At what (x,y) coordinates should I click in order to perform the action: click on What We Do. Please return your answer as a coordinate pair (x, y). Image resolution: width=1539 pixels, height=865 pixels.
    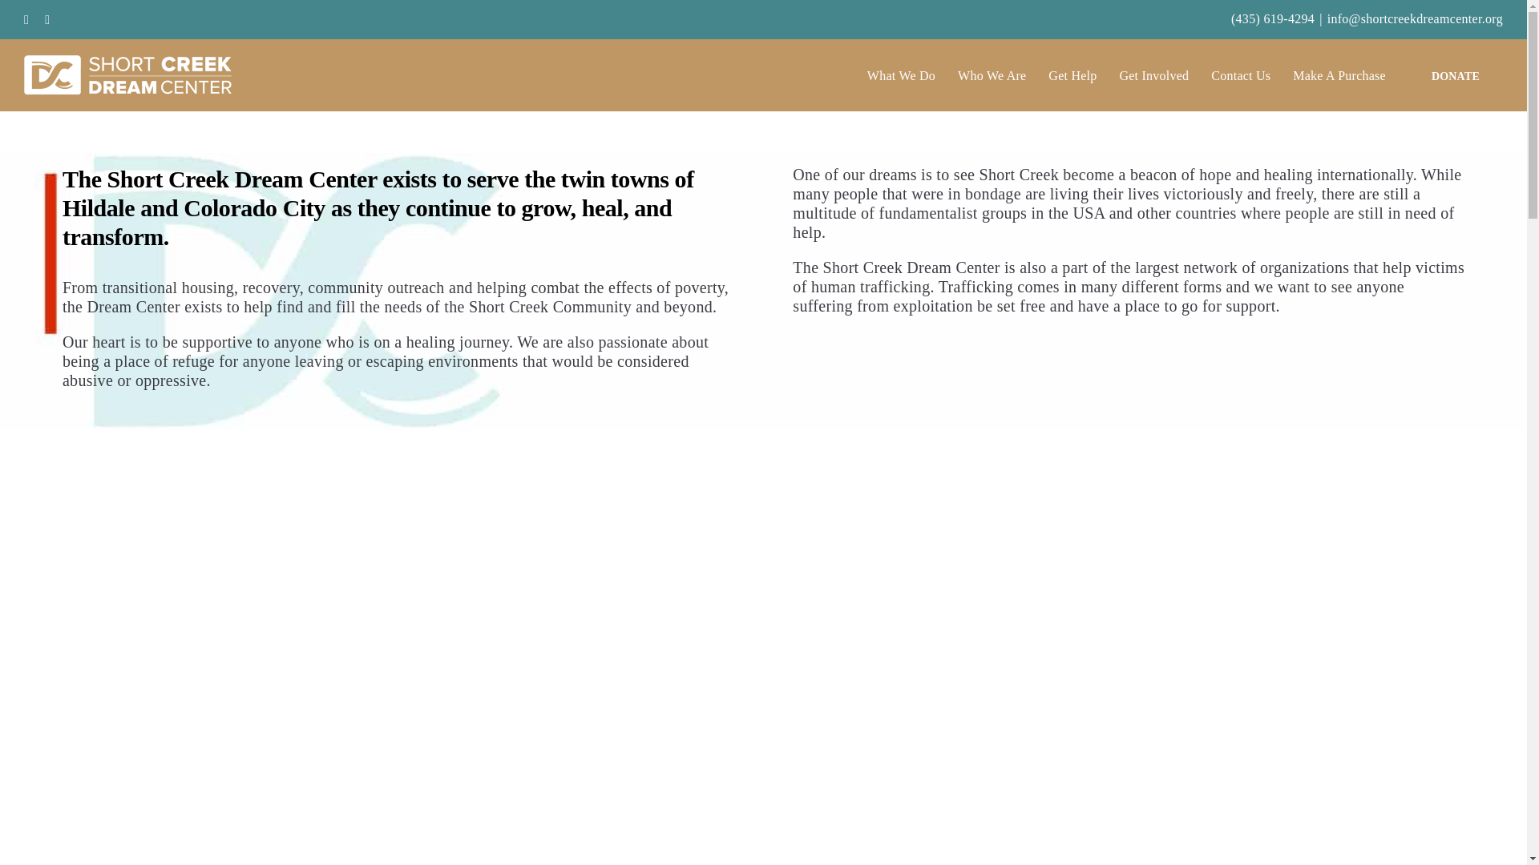
    Looking at the image, I should click on (901, 74).